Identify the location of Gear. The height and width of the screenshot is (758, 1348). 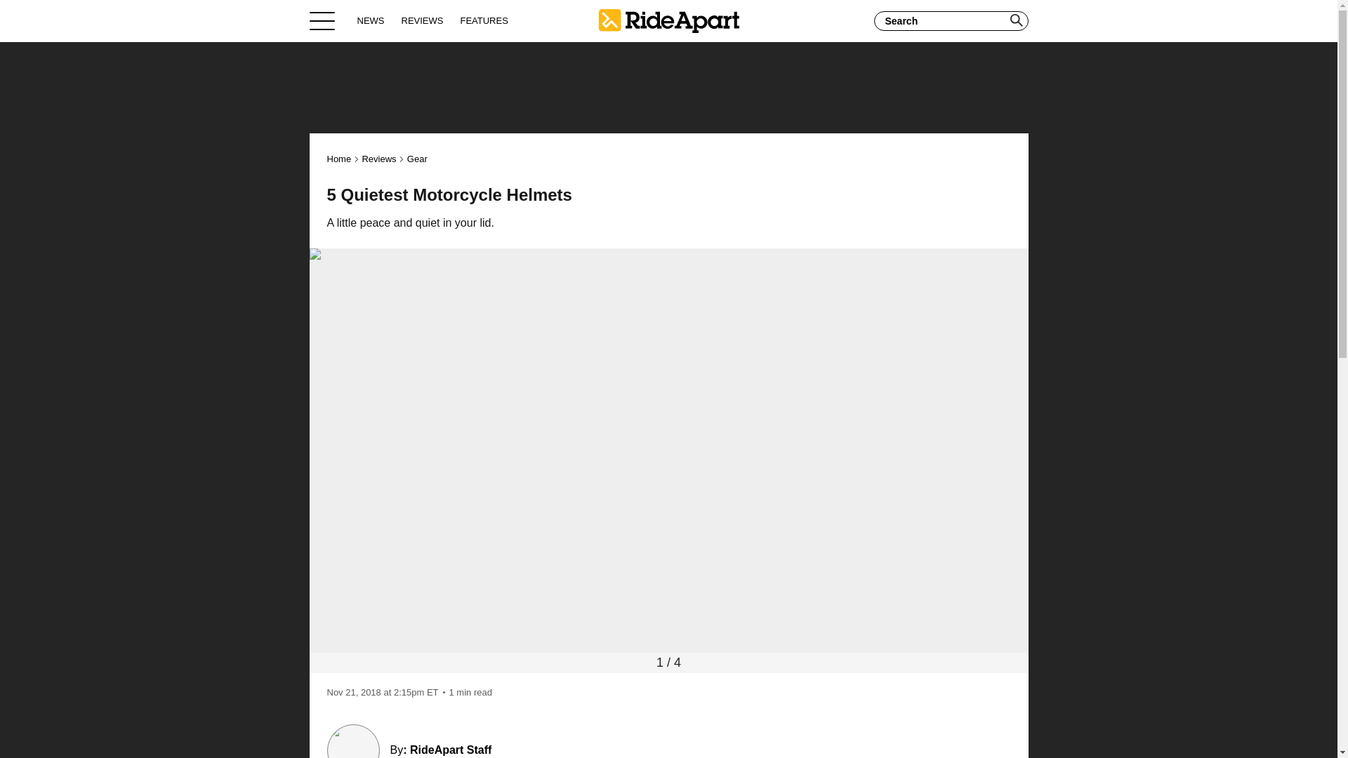
(417, 159).